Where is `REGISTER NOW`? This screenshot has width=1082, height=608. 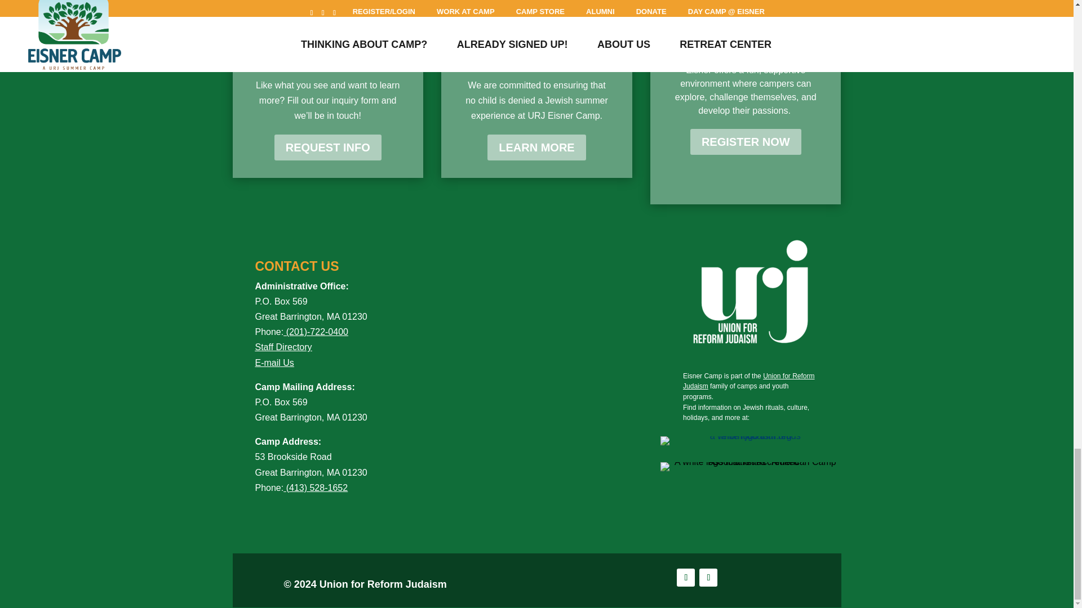 REGISTER NOW is located at coordinates (746, 142).